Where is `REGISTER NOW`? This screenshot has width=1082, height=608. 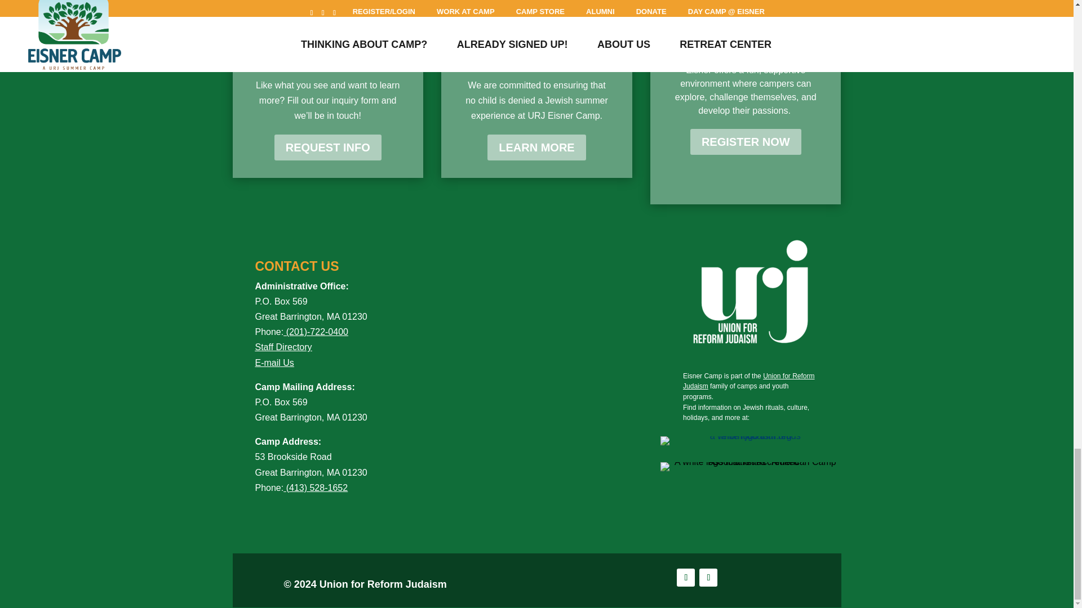 REGISTER NOW is located at coordinates (746, 142).